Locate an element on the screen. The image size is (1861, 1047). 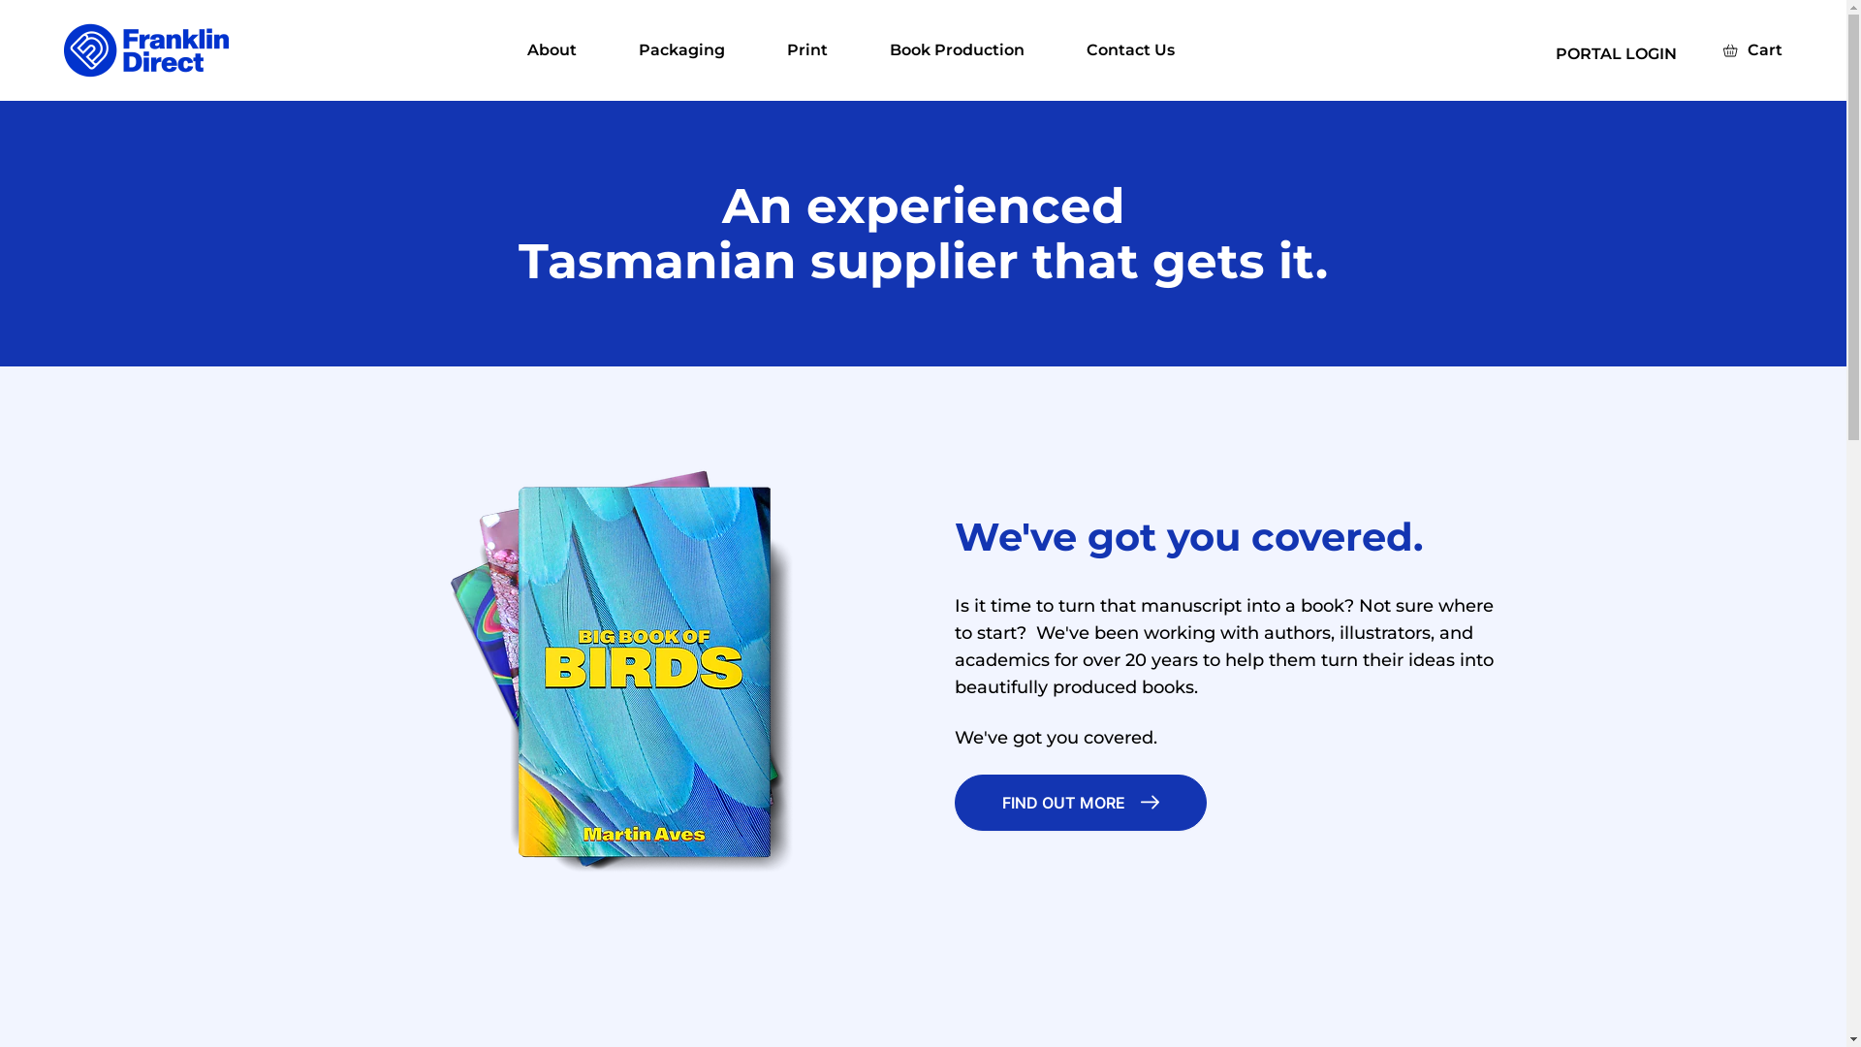
Packaging is located at coordinates (682, 50).